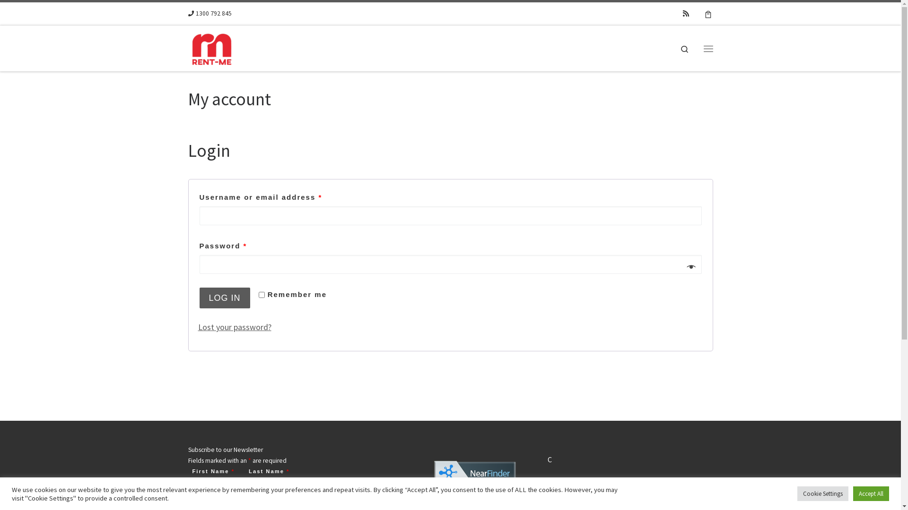 The height and width of the screenshot is (510, 908). What do you see at coordinates (36, 13) in the screenshot?
I see `Skip to content` at bounding box center [36, 13].